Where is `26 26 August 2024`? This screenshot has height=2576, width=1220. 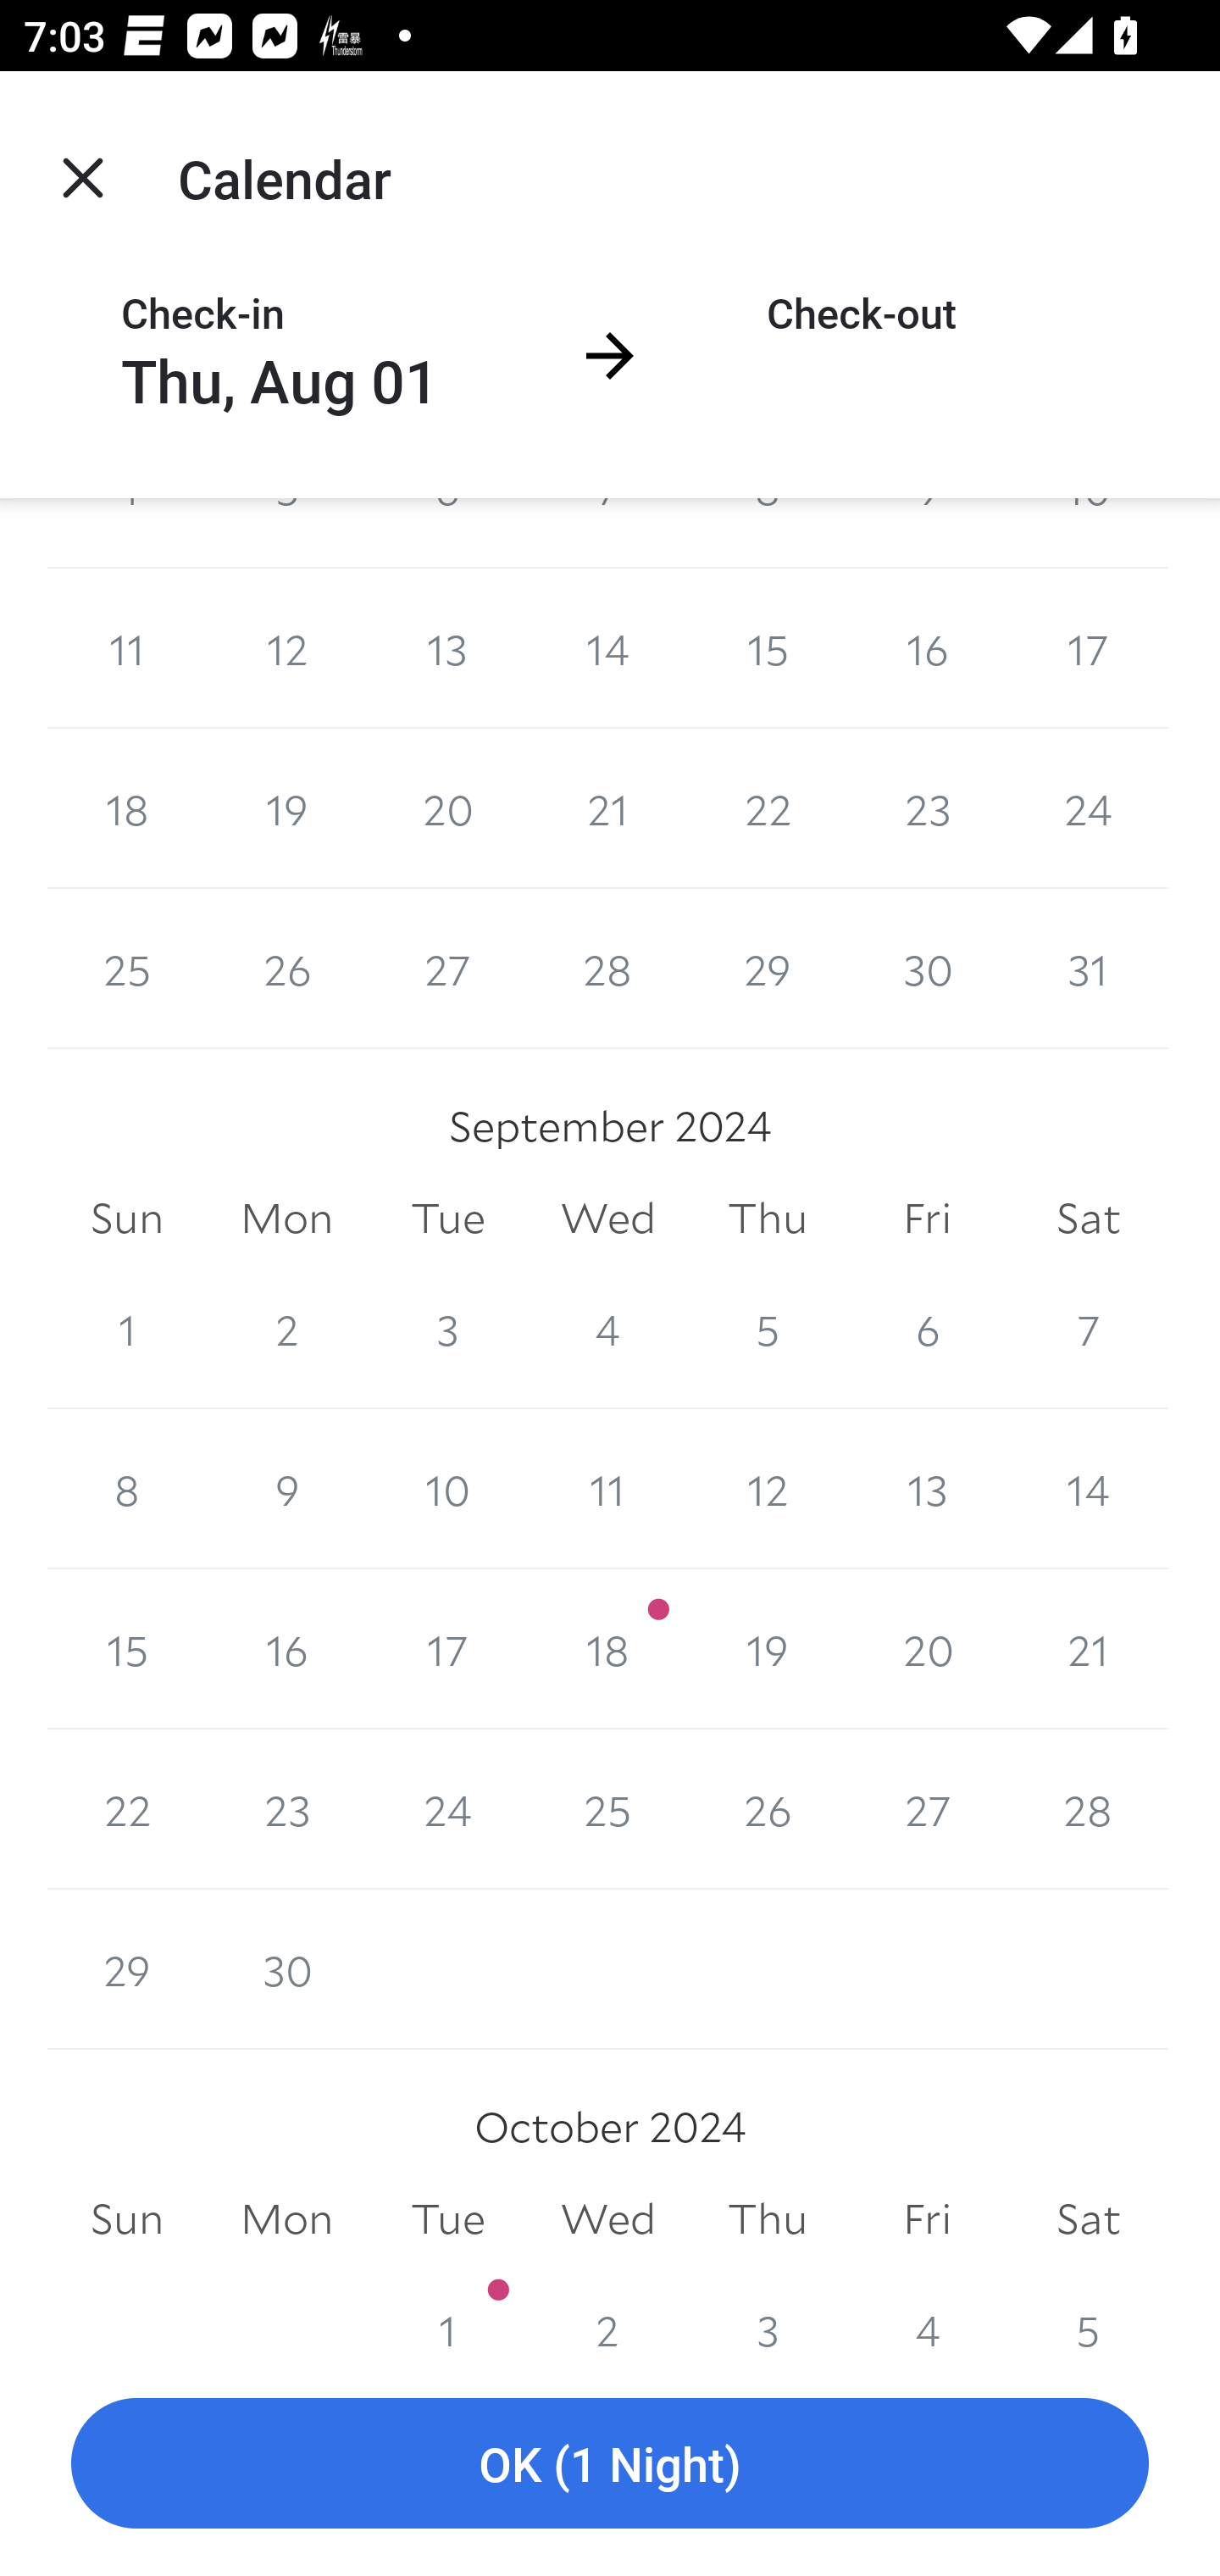 26 26 August 2024 is located at coordinates (286, 968).